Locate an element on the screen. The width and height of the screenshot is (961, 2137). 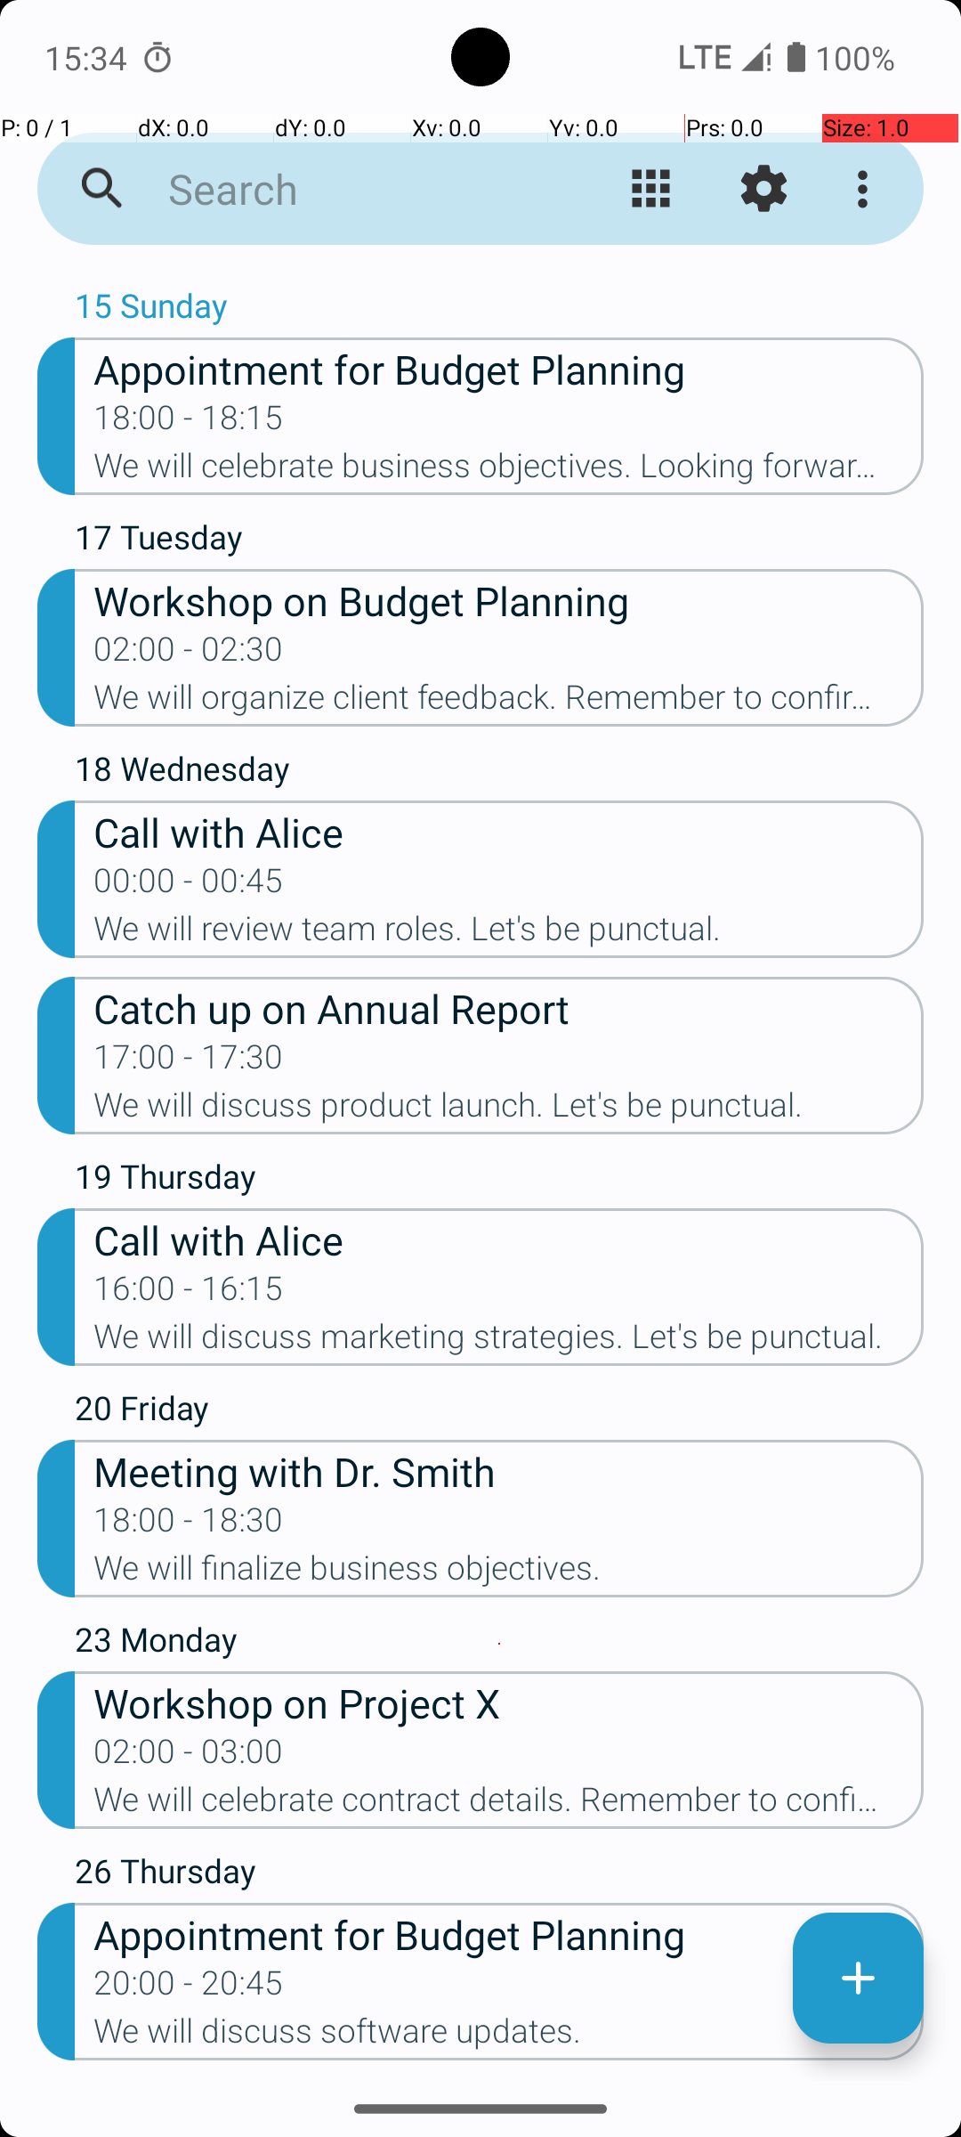
Workshop on Budget Planning is located at coordinates (509, 600).